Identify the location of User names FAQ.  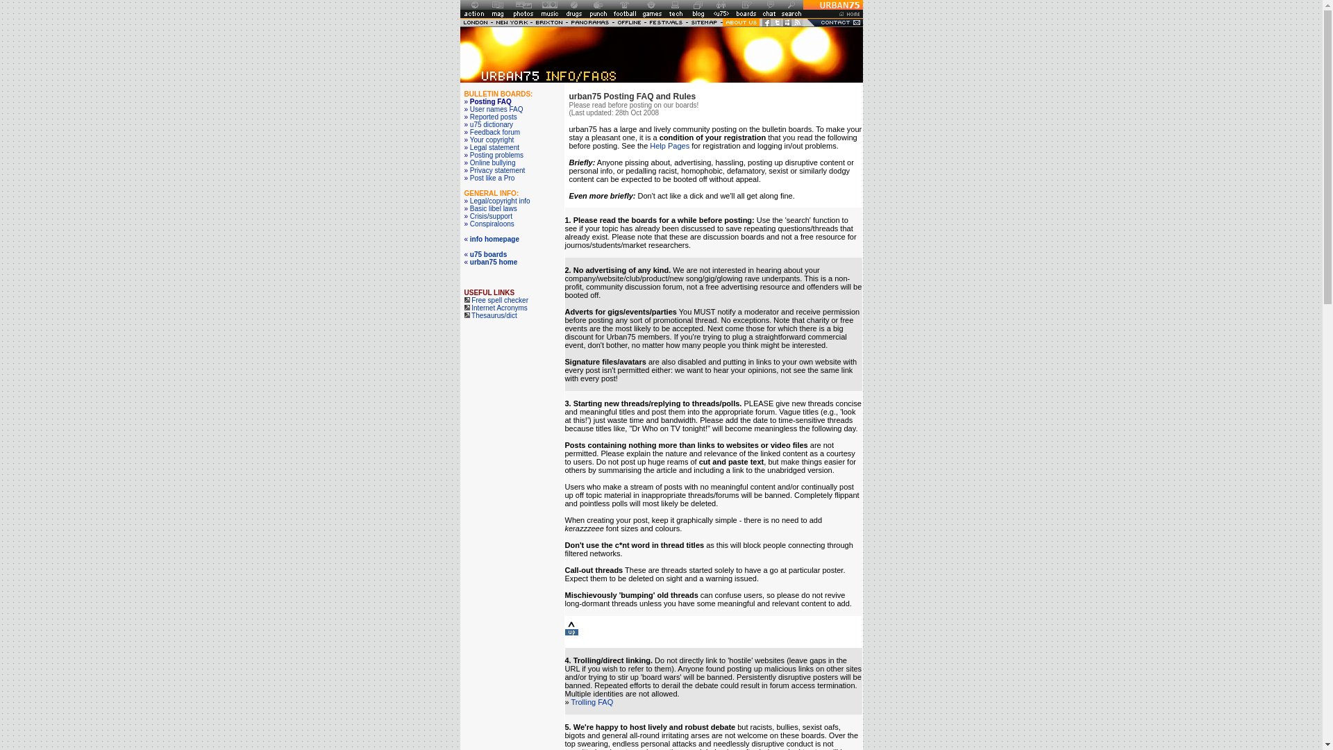
(497, 110).